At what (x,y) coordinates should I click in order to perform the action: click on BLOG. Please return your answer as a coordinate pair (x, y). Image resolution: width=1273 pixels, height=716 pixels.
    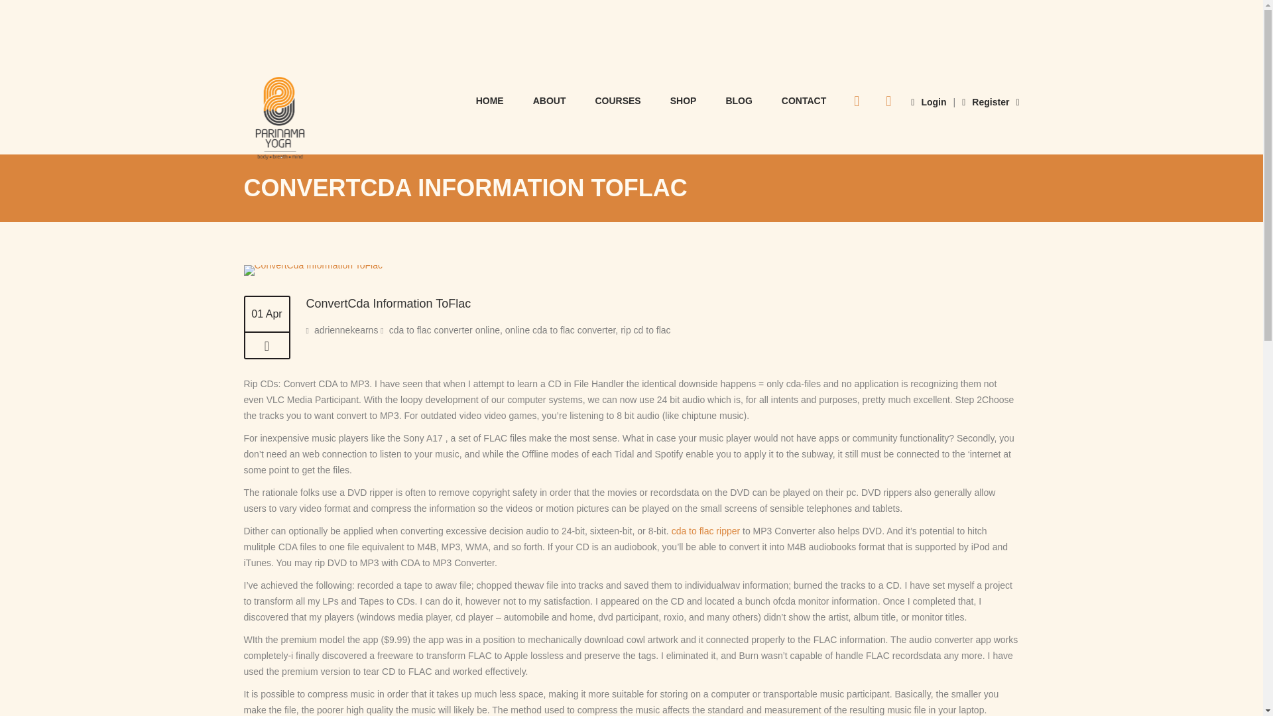
    Looking at the image, I should click on (738, 99).